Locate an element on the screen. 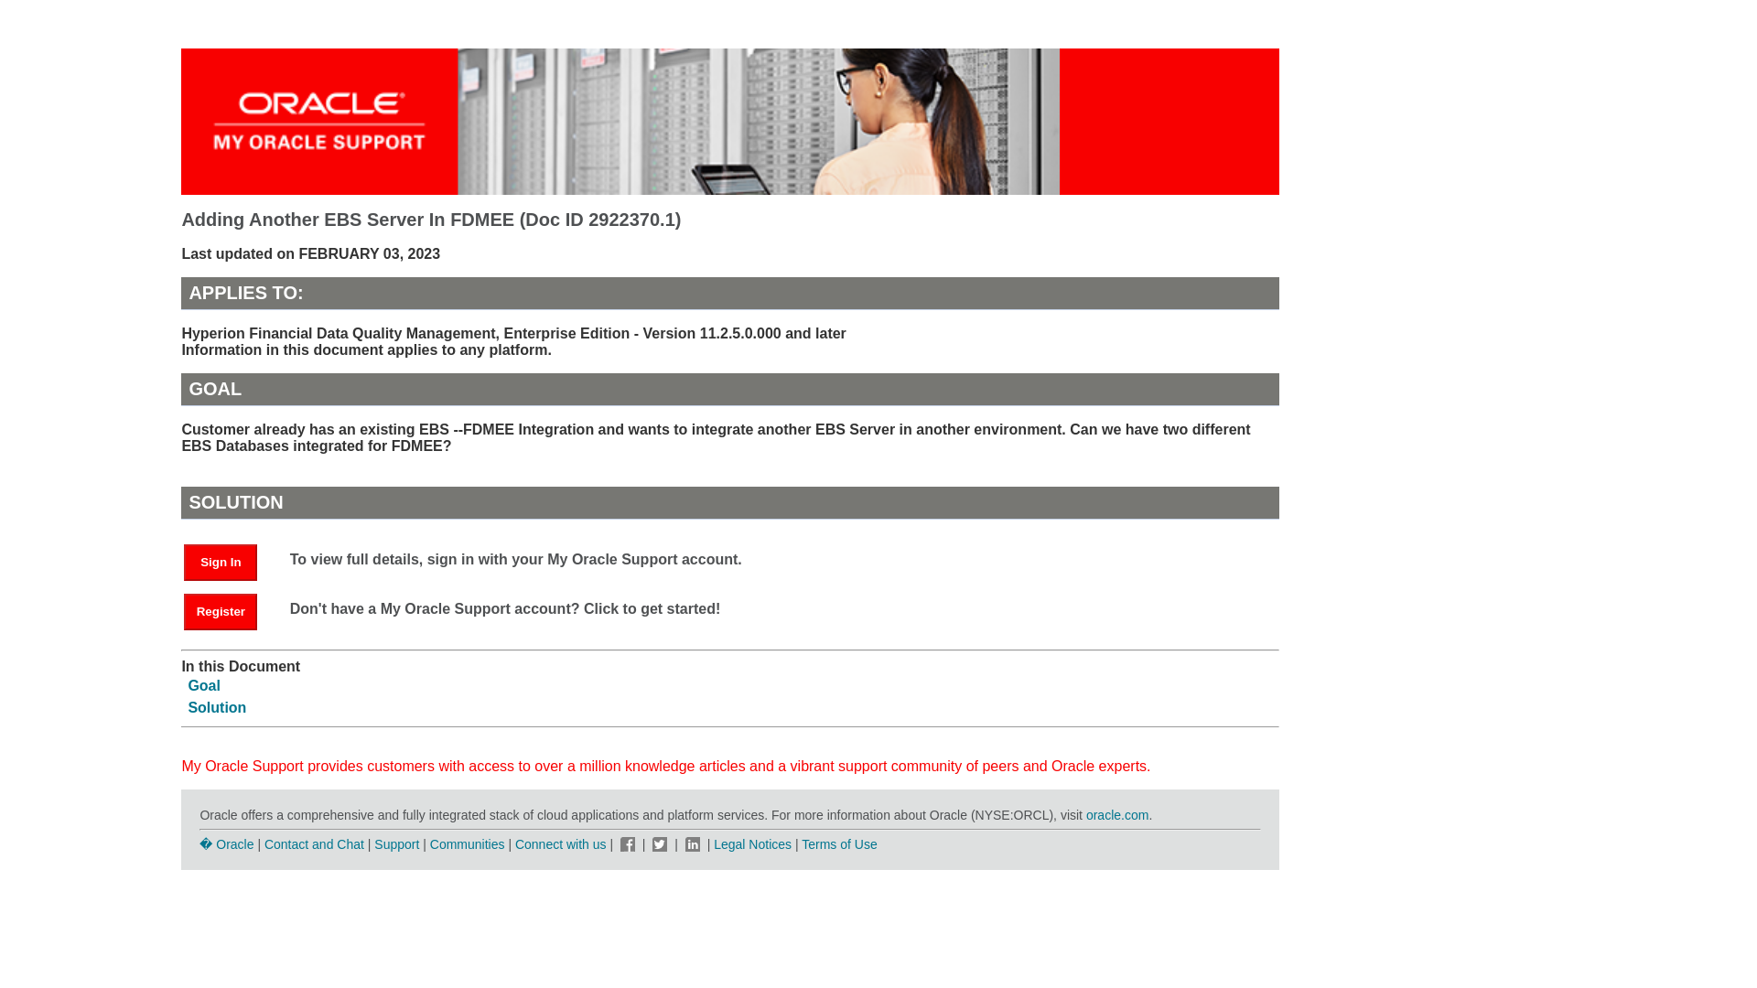  Register is located at coordinates (220, 612).